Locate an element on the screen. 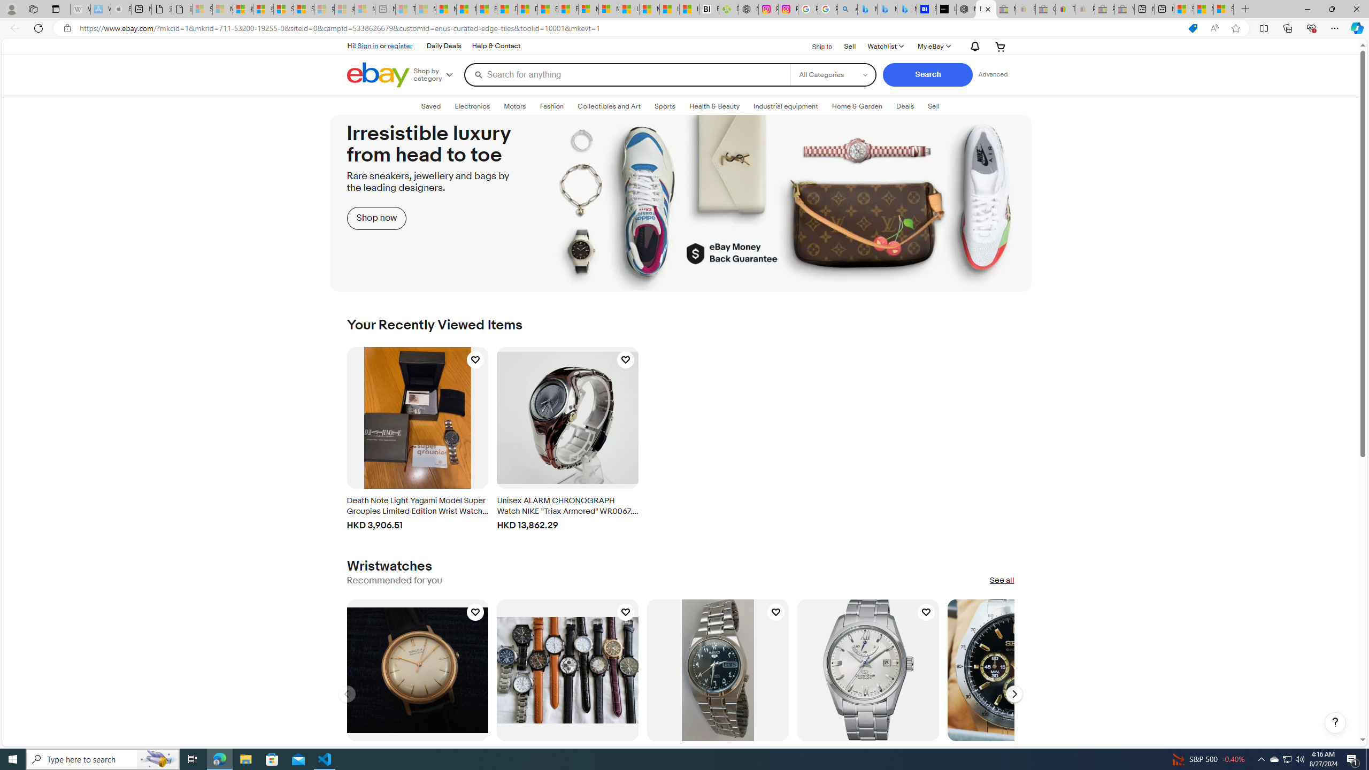 This screenshot has width=1369, height=770. Daily Deals is located at coordinates (444, 46).